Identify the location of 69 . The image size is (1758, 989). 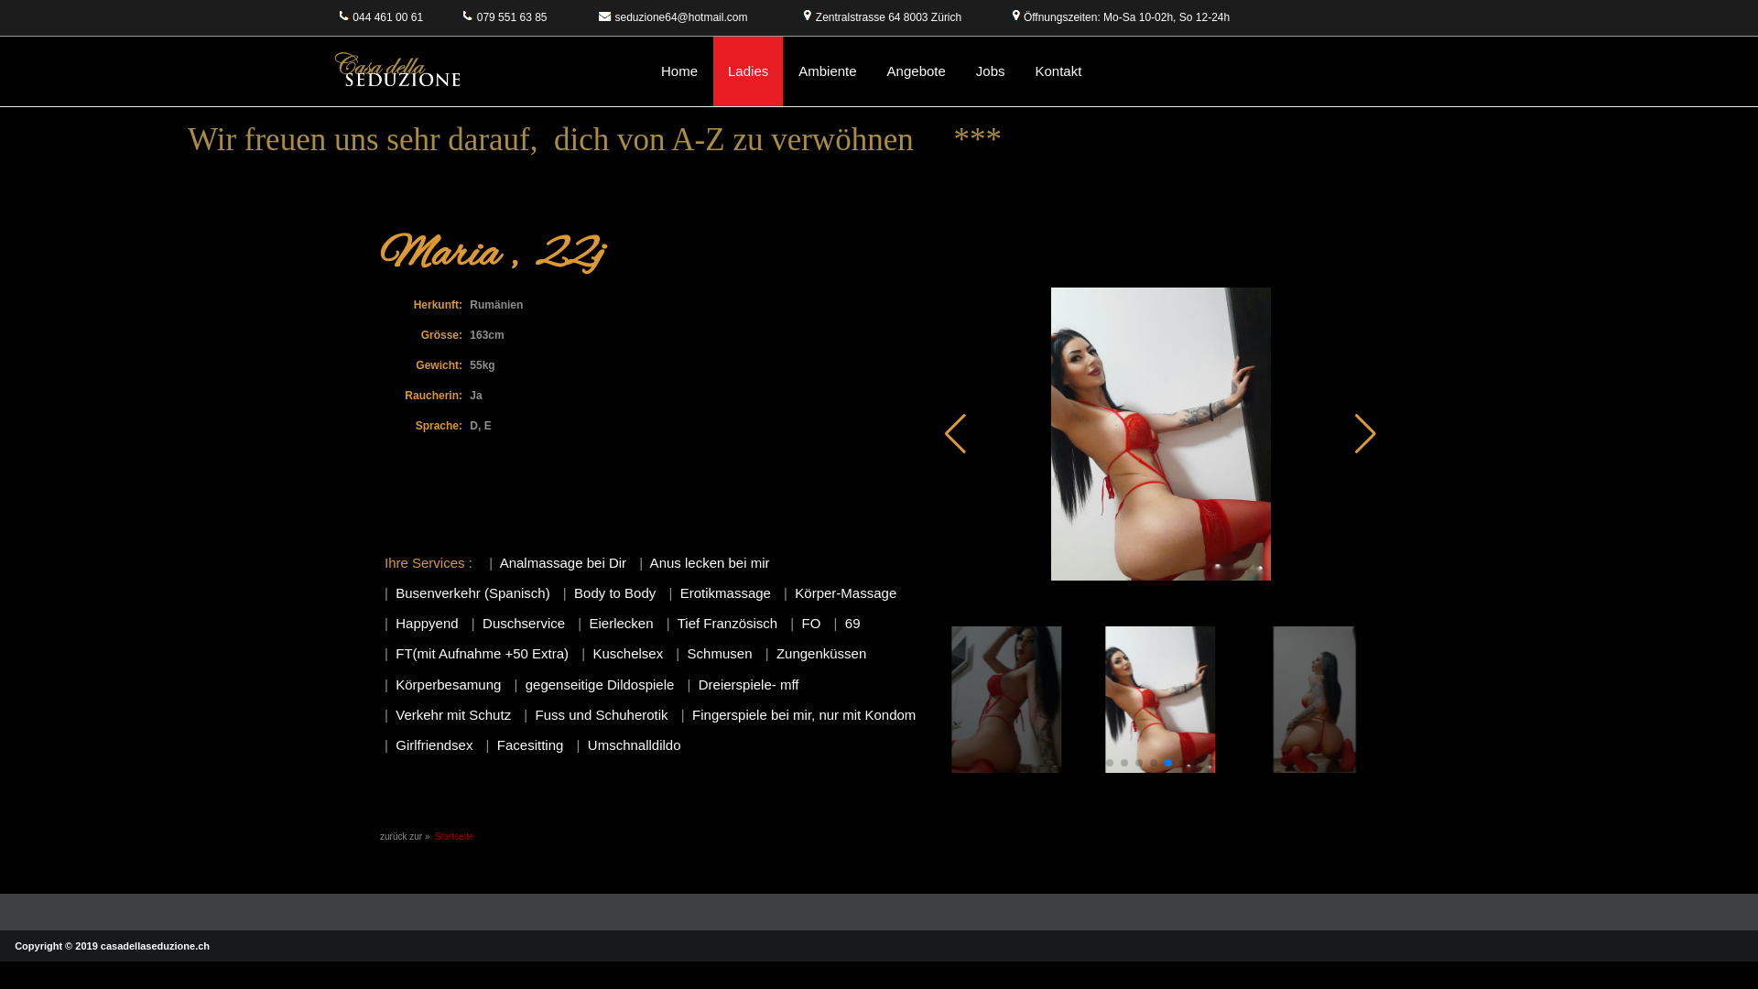
(853, 623).